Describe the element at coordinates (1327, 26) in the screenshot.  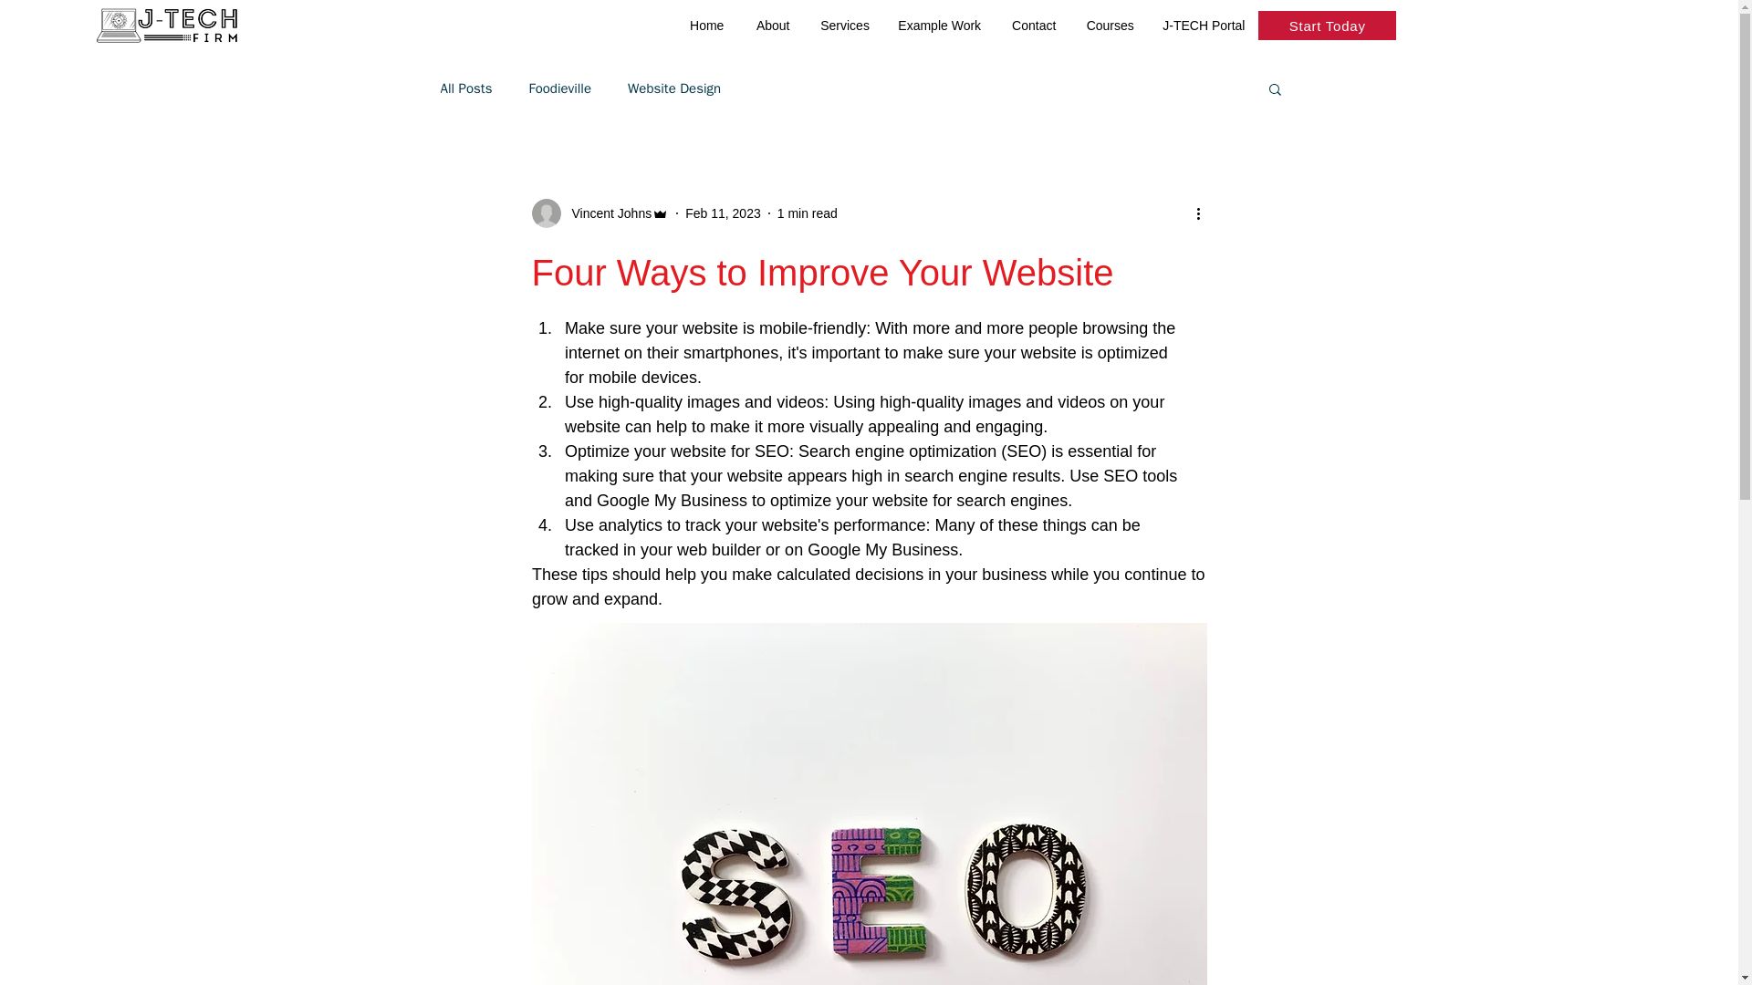
I see `Start Today` at that location.